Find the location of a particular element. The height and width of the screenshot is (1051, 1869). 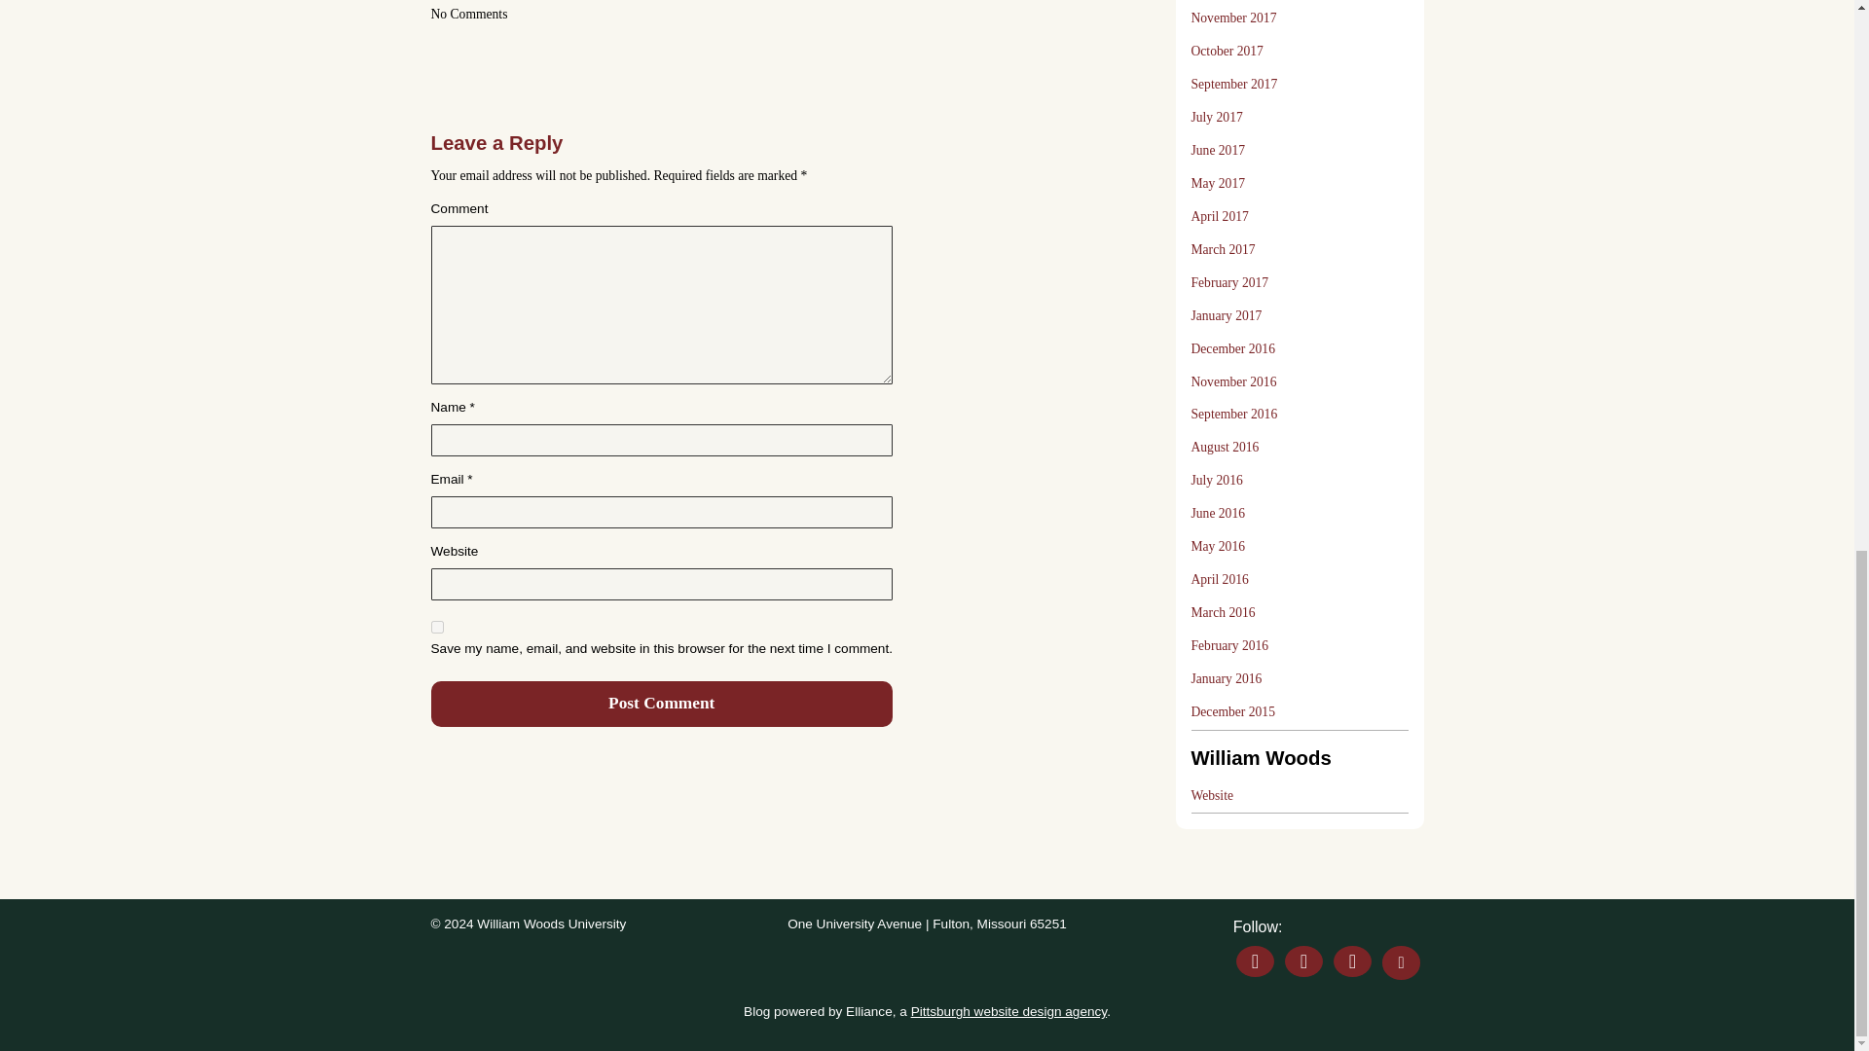

September 2017 is located at coordinates (1234, 84).